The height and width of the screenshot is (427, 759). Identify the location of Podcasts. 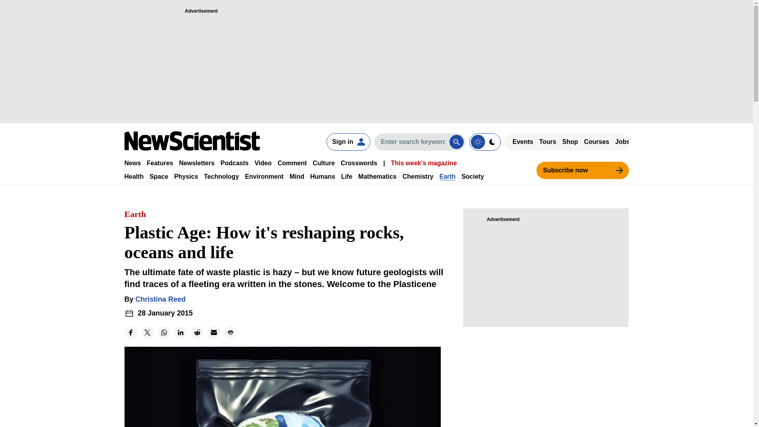
(235, 163).